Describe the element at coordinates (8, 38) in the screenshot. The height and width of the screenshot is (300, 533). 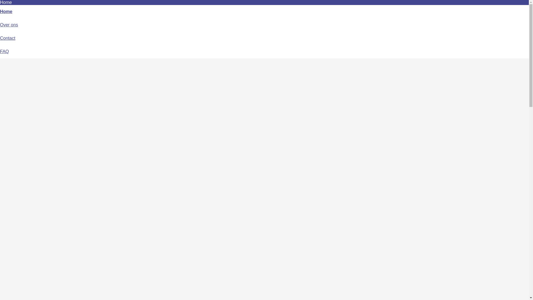
I see `Contact` at that location.